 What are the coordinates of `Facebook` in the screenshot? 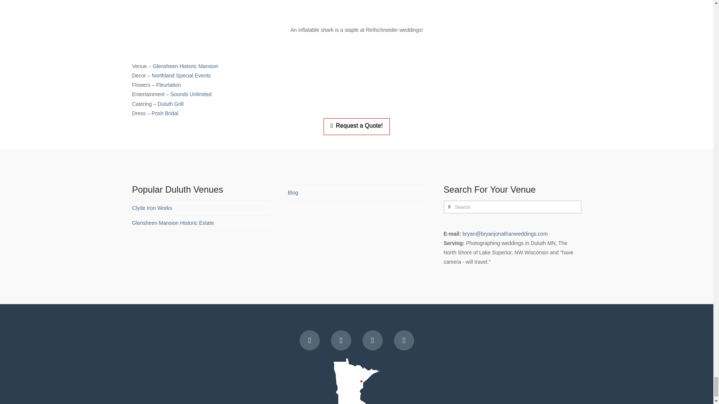 It's located at (310, 340).